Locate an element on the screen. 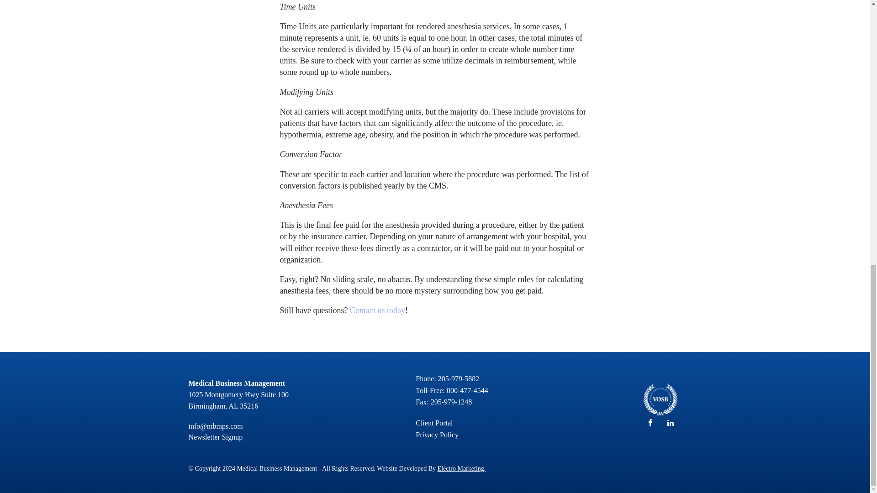  Contact us today is located at coordinates (377, 310).